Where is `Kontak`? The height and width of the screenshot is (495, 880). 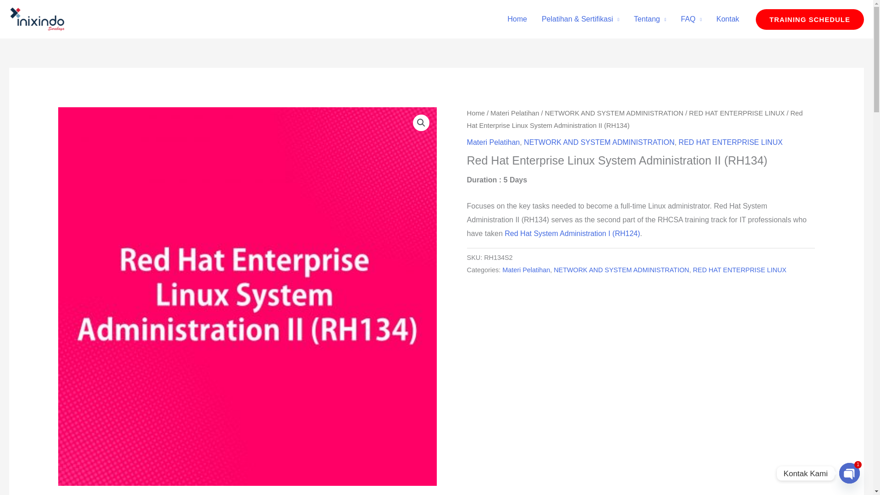
Kontak is located at coordinates (728, 19).